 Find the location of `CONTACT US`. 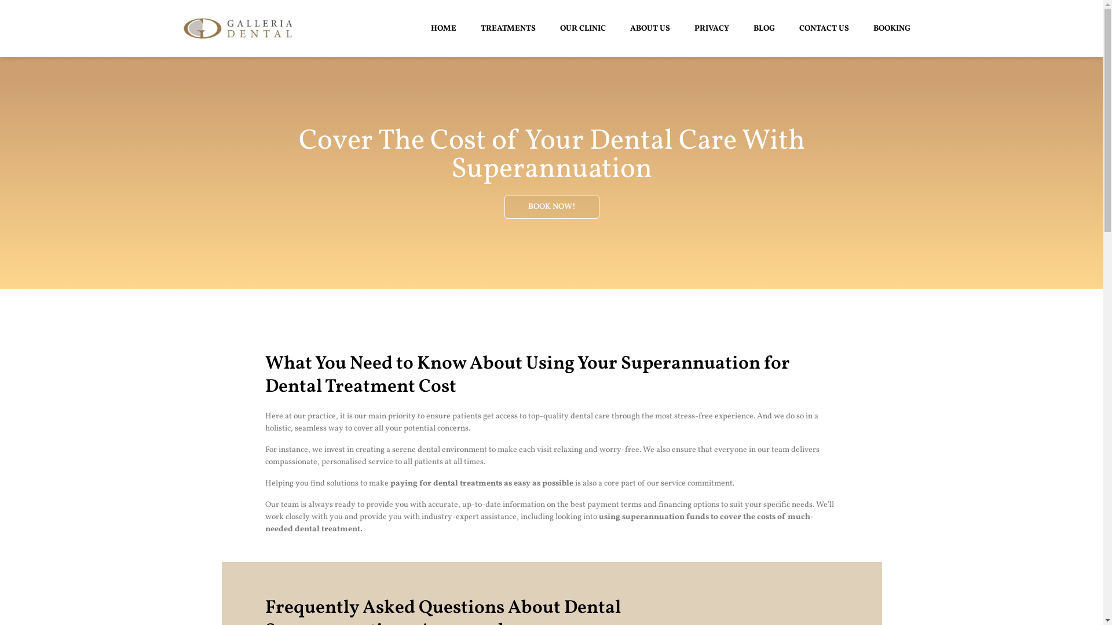

CONTACT US is located at coordinates (824, 28).